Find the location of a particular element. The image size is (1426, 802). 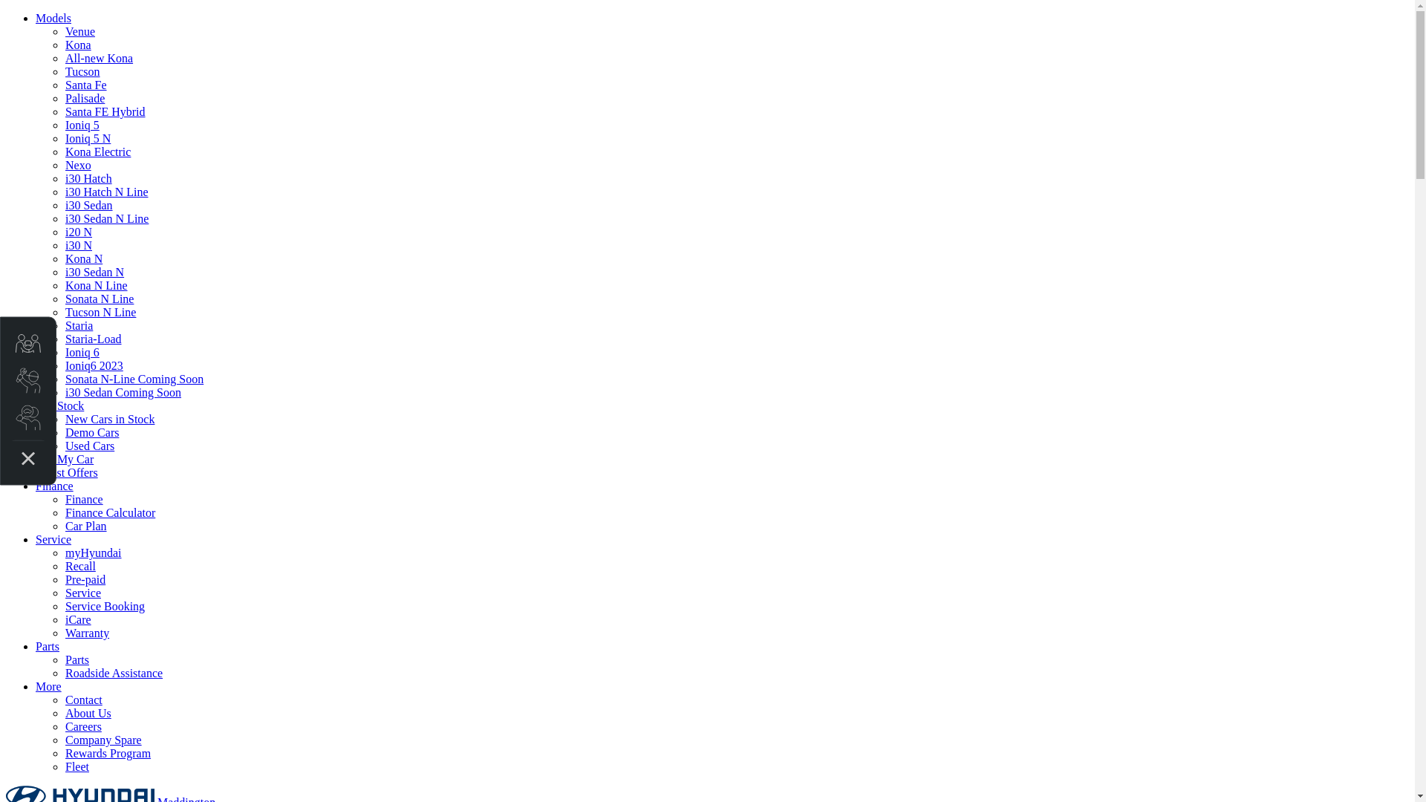

Ioniq 5 N is located at coordinates (88, 138).